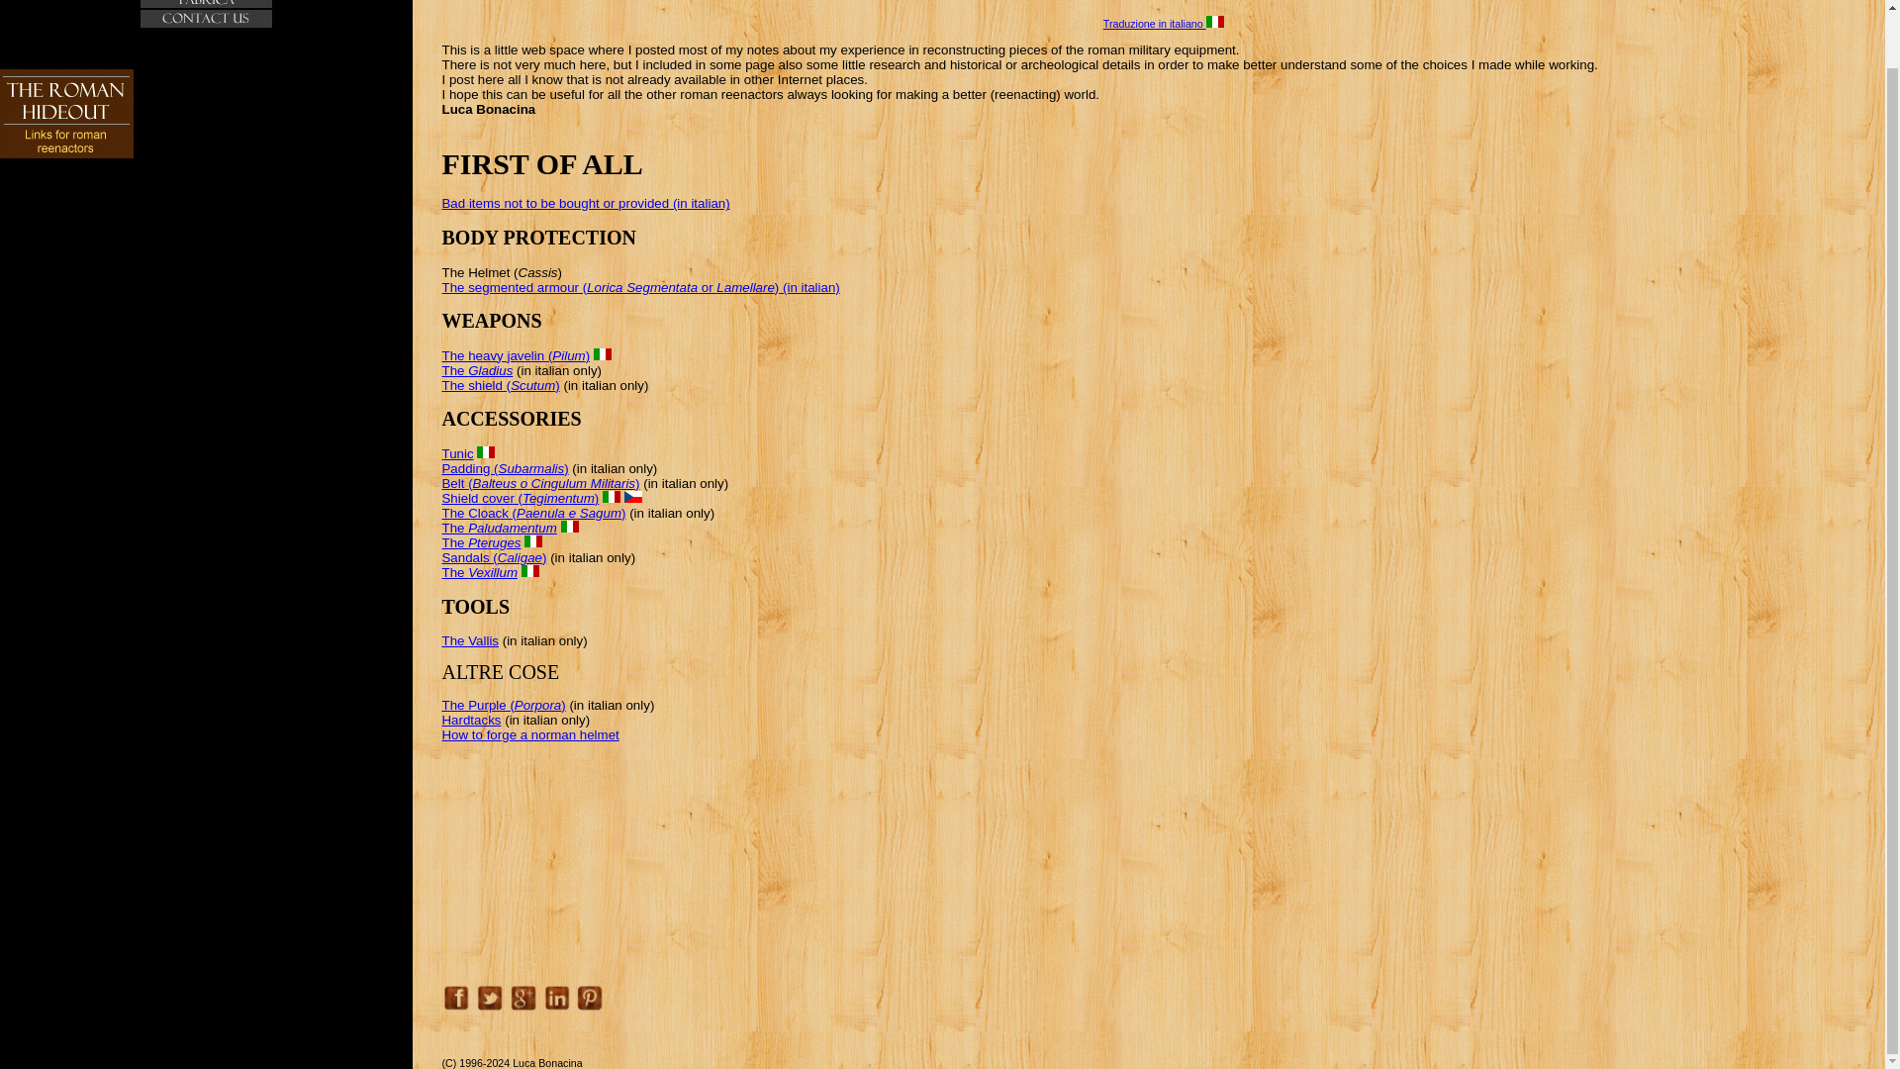 This screenshot has height=1069, width=1900. Describe the element at coordinates (490, 997) in the screenshot. I see `Share on Twitter` at that location.